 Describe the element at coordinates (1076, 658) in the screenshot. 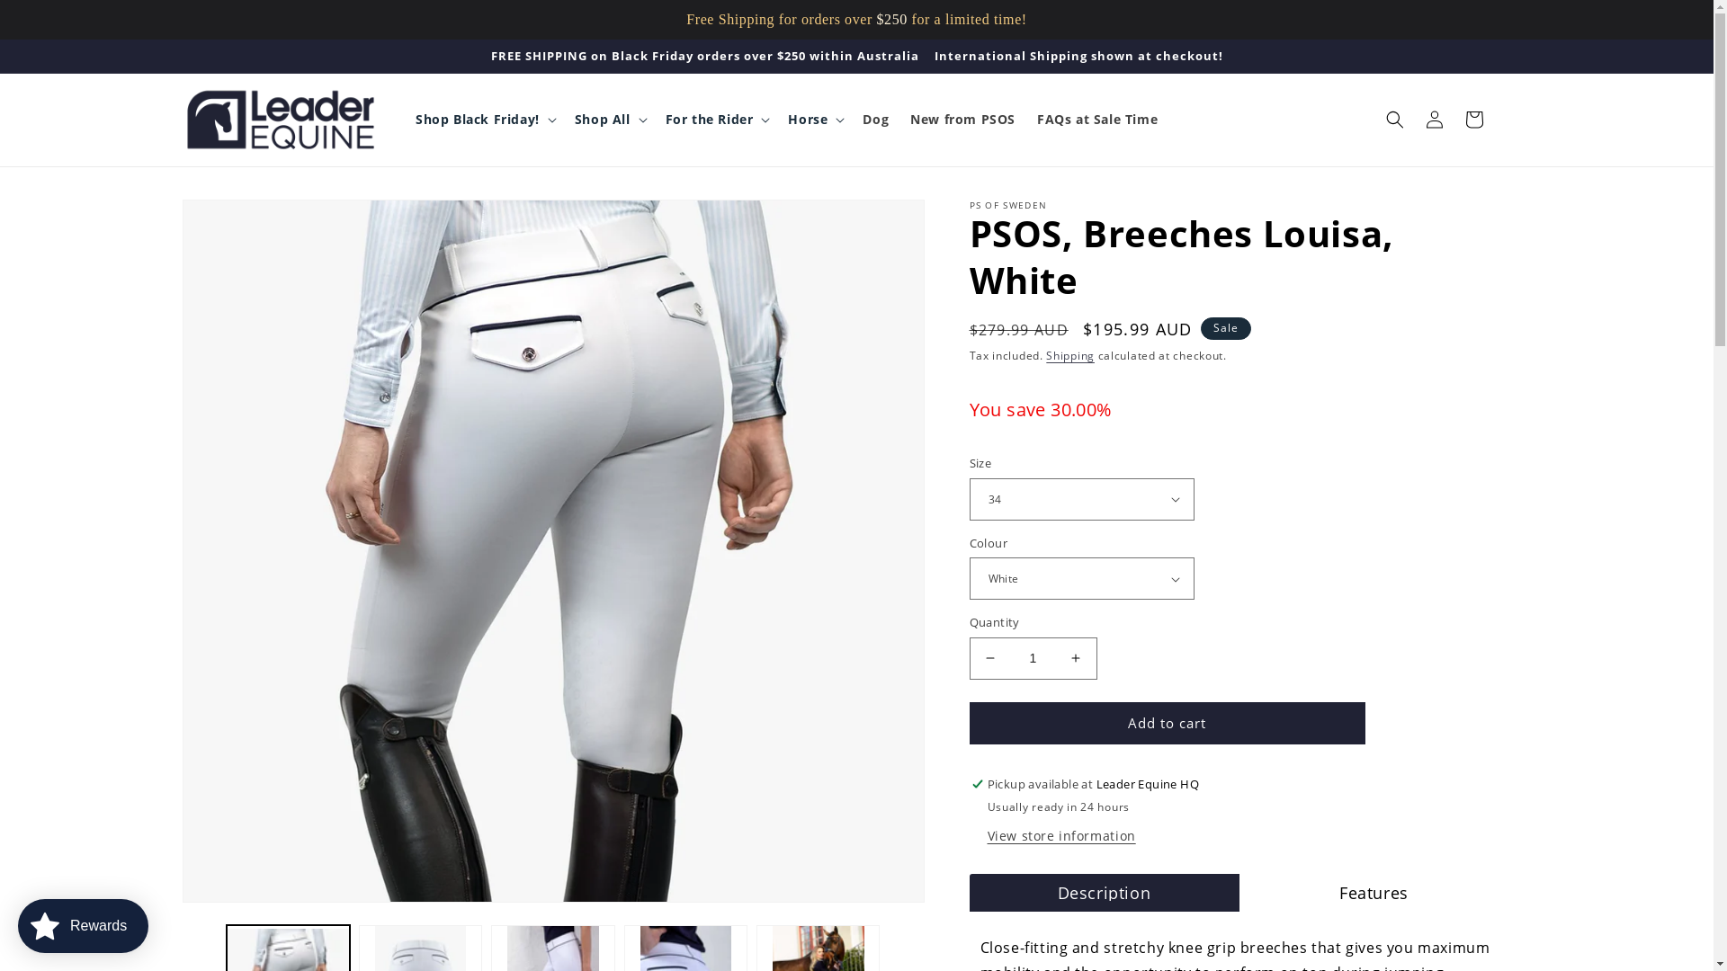

I see `Increase quantity for PSOS, Breeches Louisa, White` at that location.